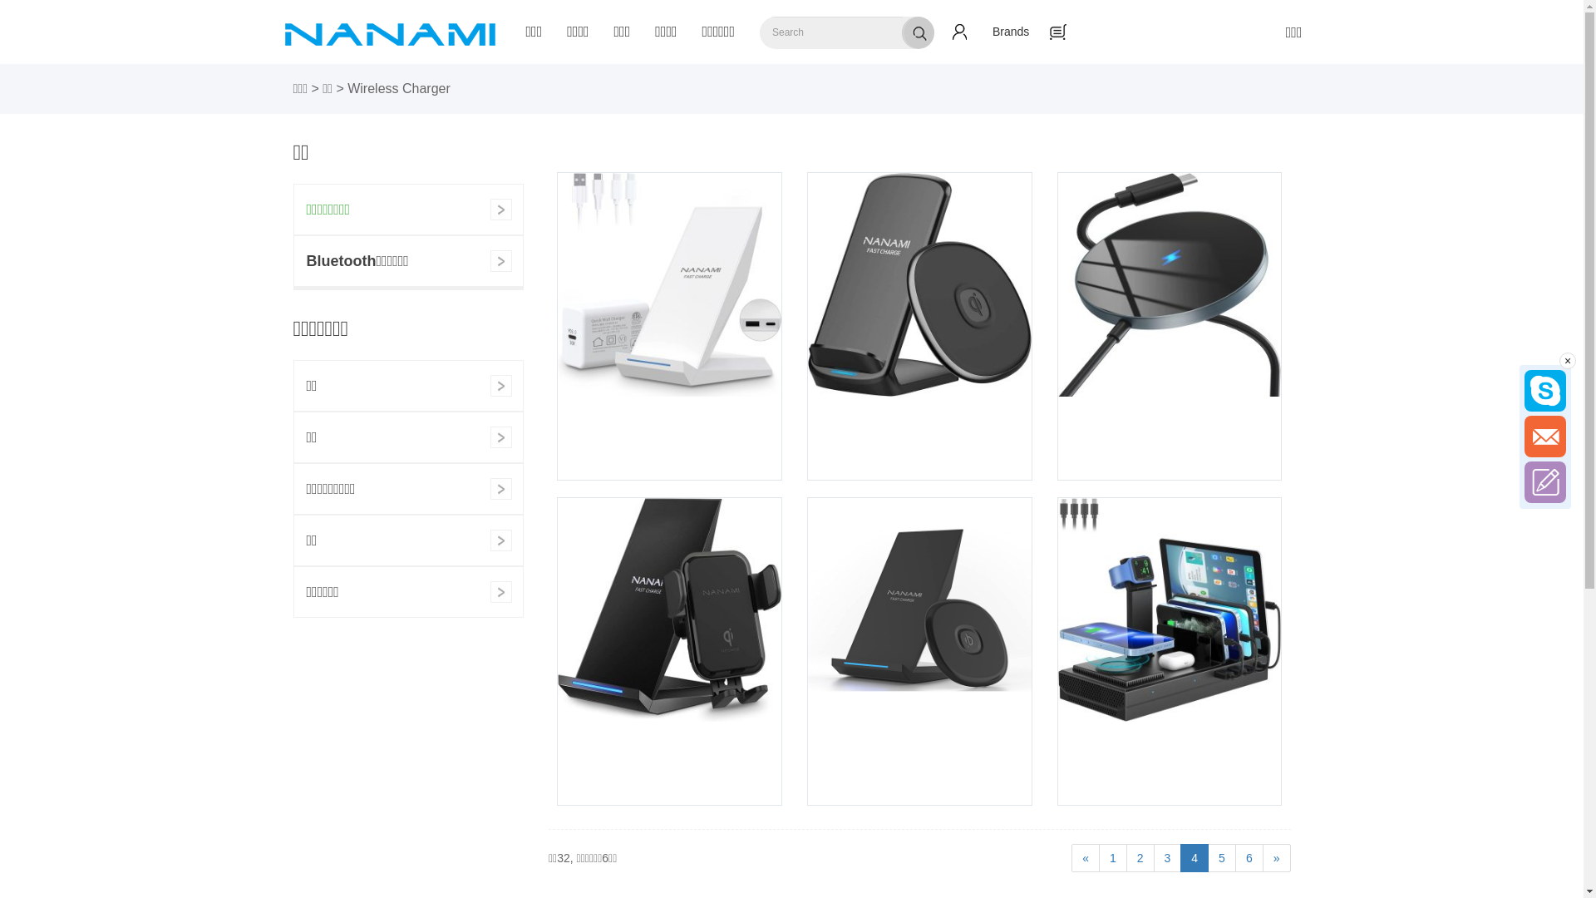 This screenshot has height=898, width=1596. Describe the element at coordinates (399, 88) in the screenshot. I see `Wireless Charger` at that location.